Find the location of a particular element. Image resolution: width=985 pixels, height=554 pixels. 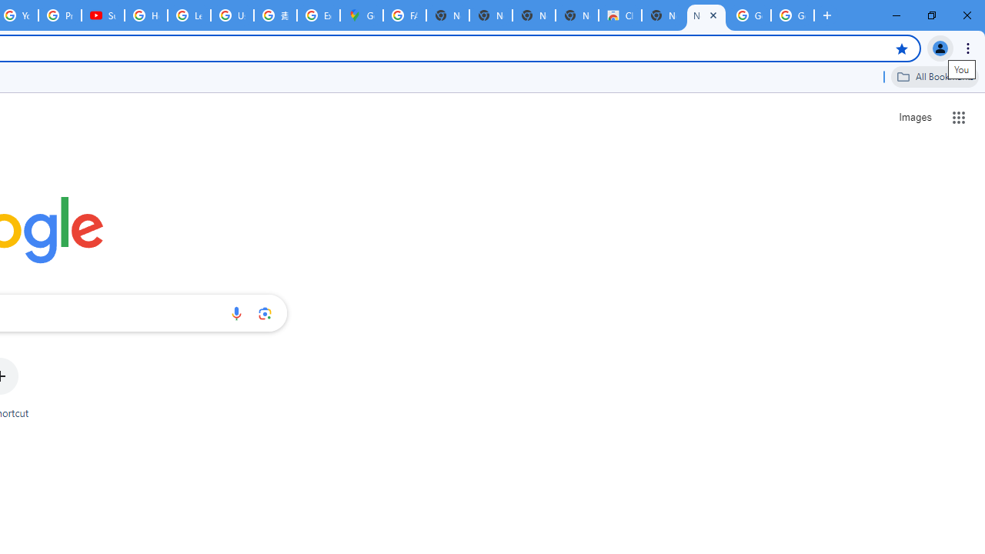

Explore new street-level details - Google Maps Help is located at coordinates (319, 15).